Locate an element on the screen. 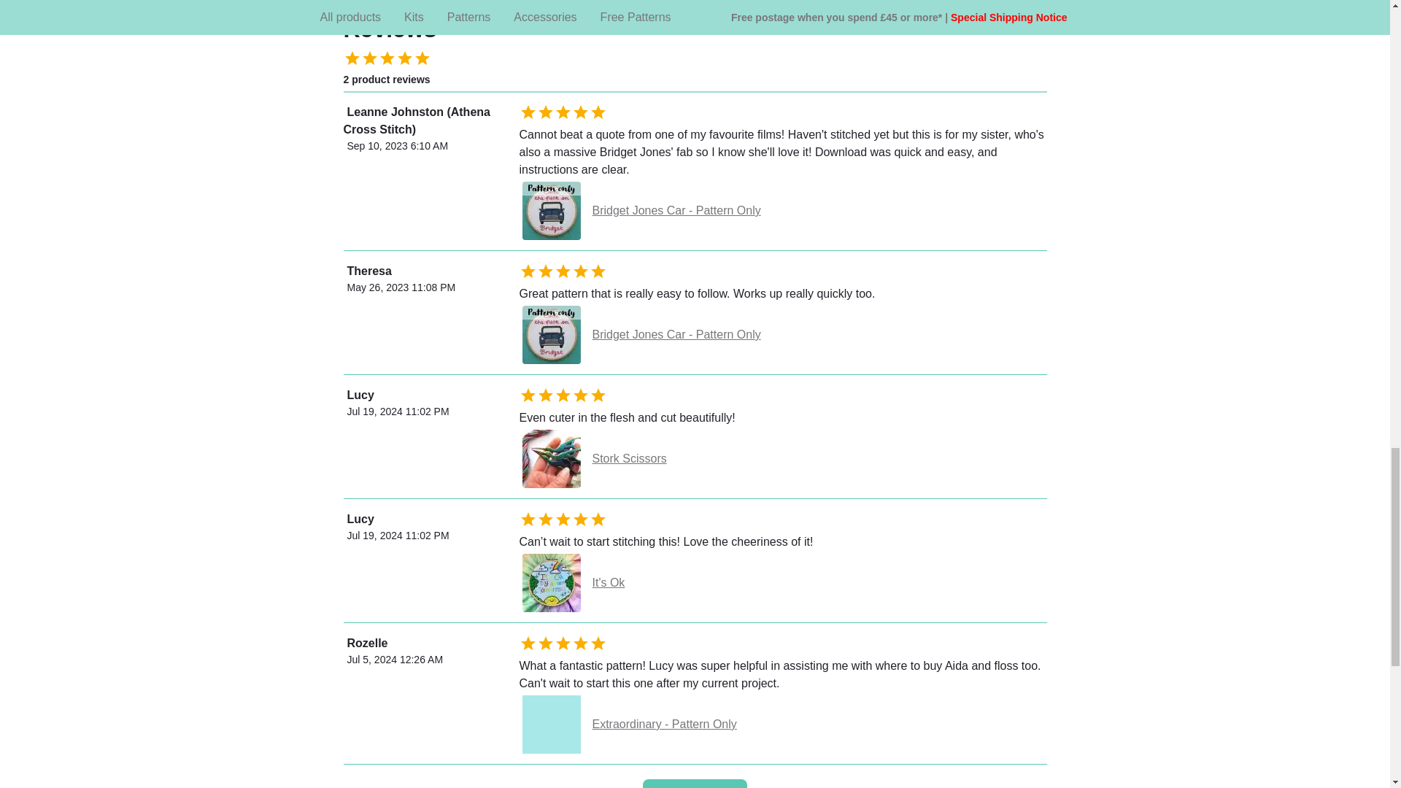 The image size is (1401, 788). Stork Scissors is located at coordinates (783, 458).